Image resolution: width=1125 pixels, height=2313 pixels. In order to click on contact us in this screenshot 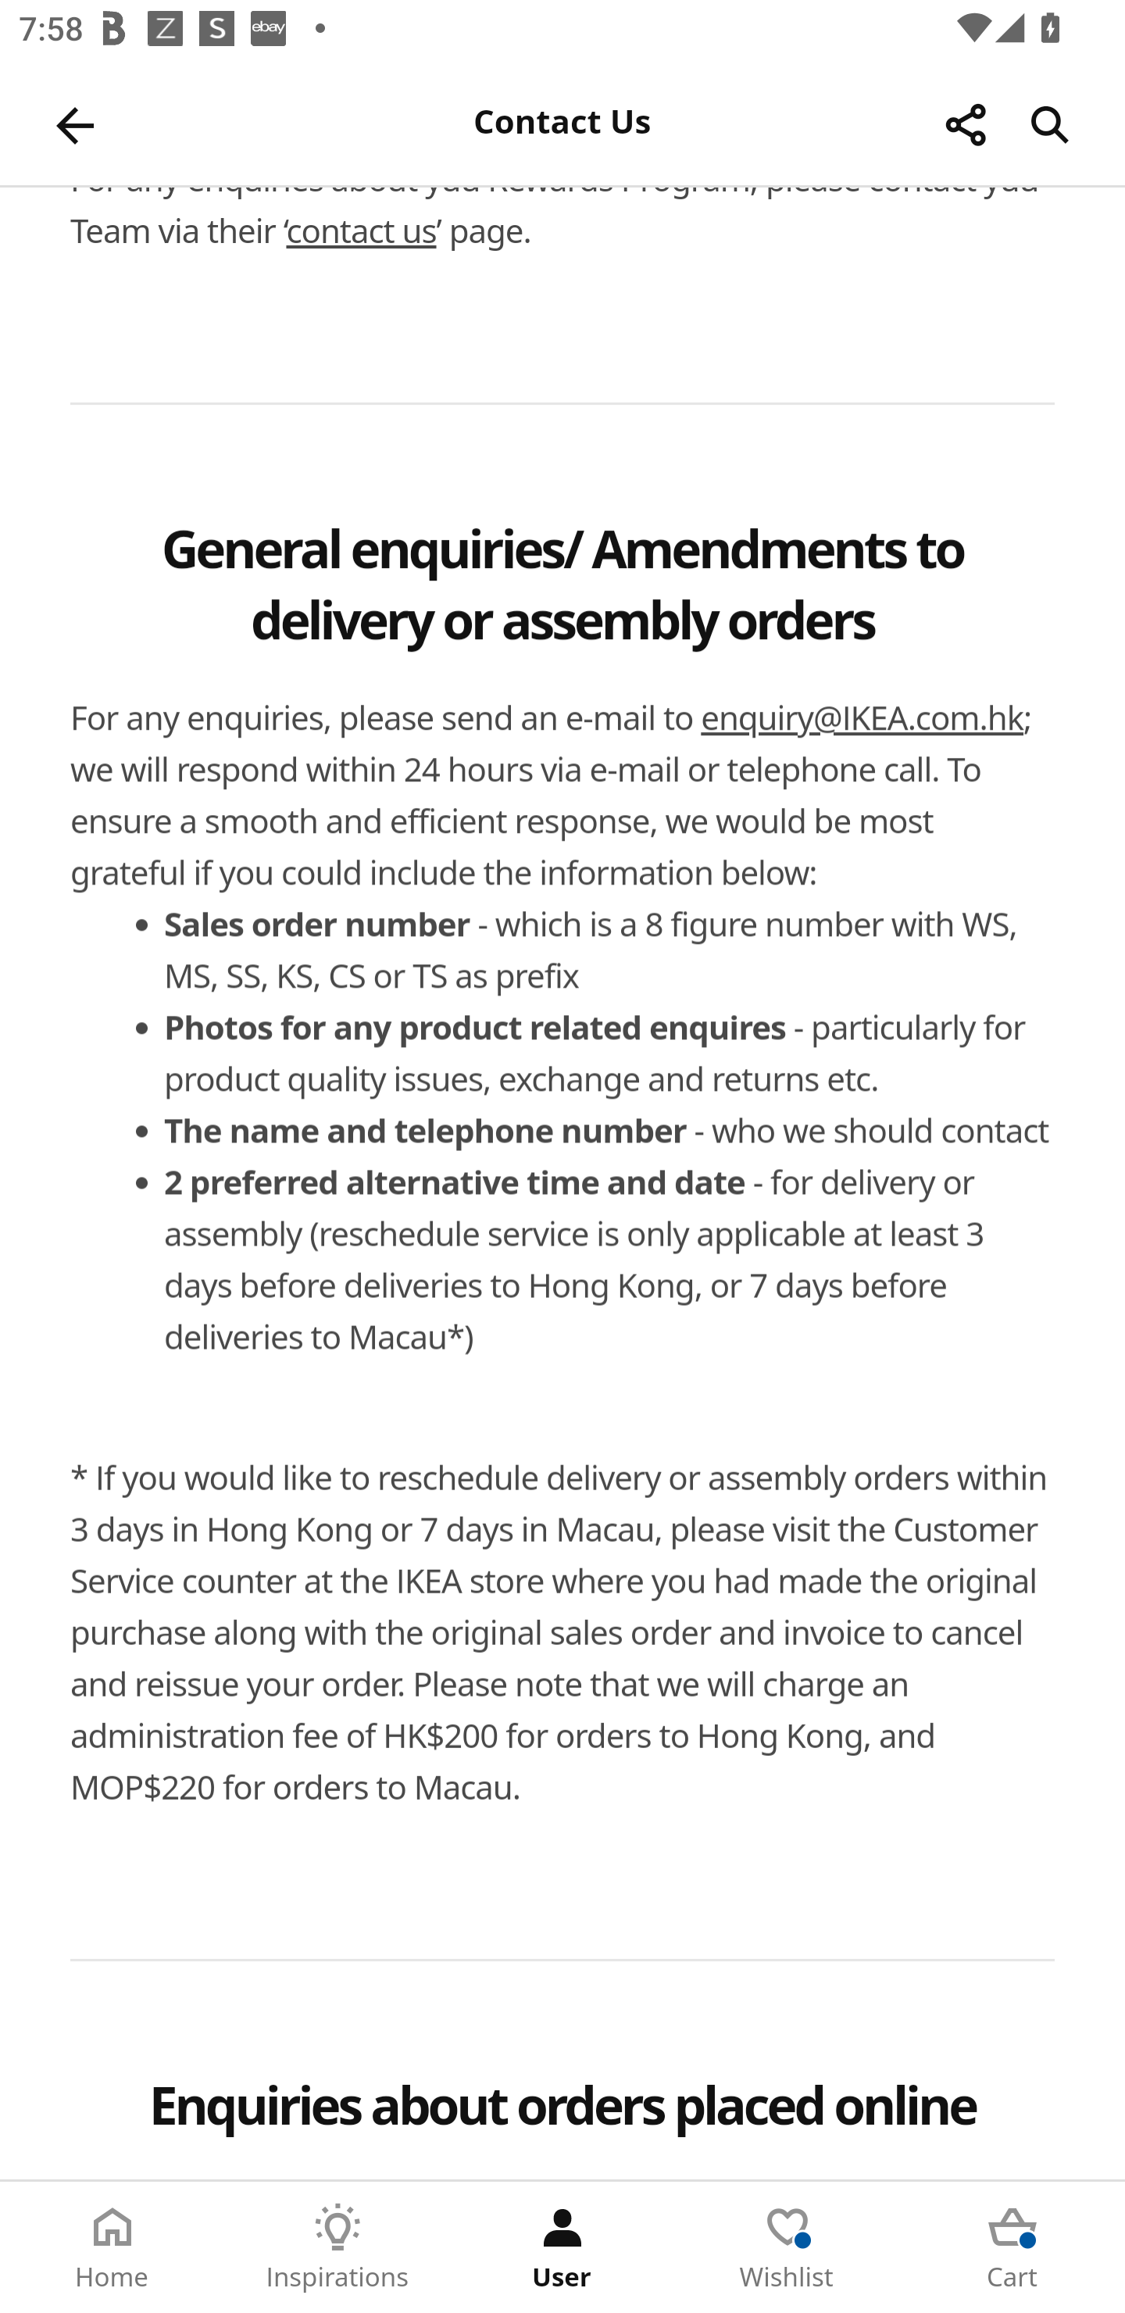, I will do `click(362, 231)`.